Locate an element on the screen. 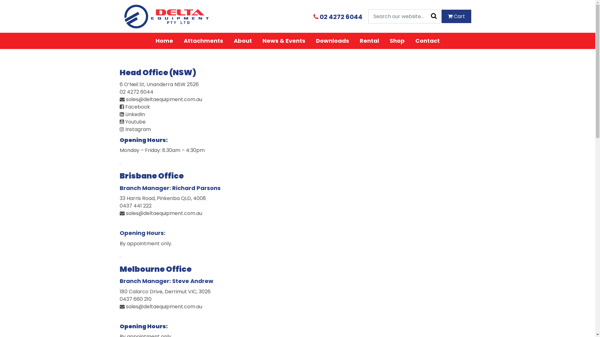 The width and height of the screenshot is (600, 337). News & Events is located at coordinates (284, 41).